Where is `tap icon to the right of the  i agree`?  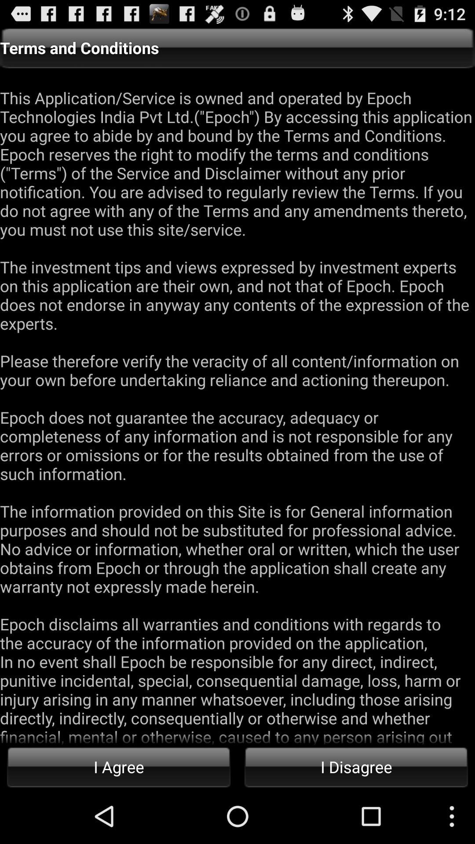
tap icon to the right of the  i agree is located at coordinates (356, 767).